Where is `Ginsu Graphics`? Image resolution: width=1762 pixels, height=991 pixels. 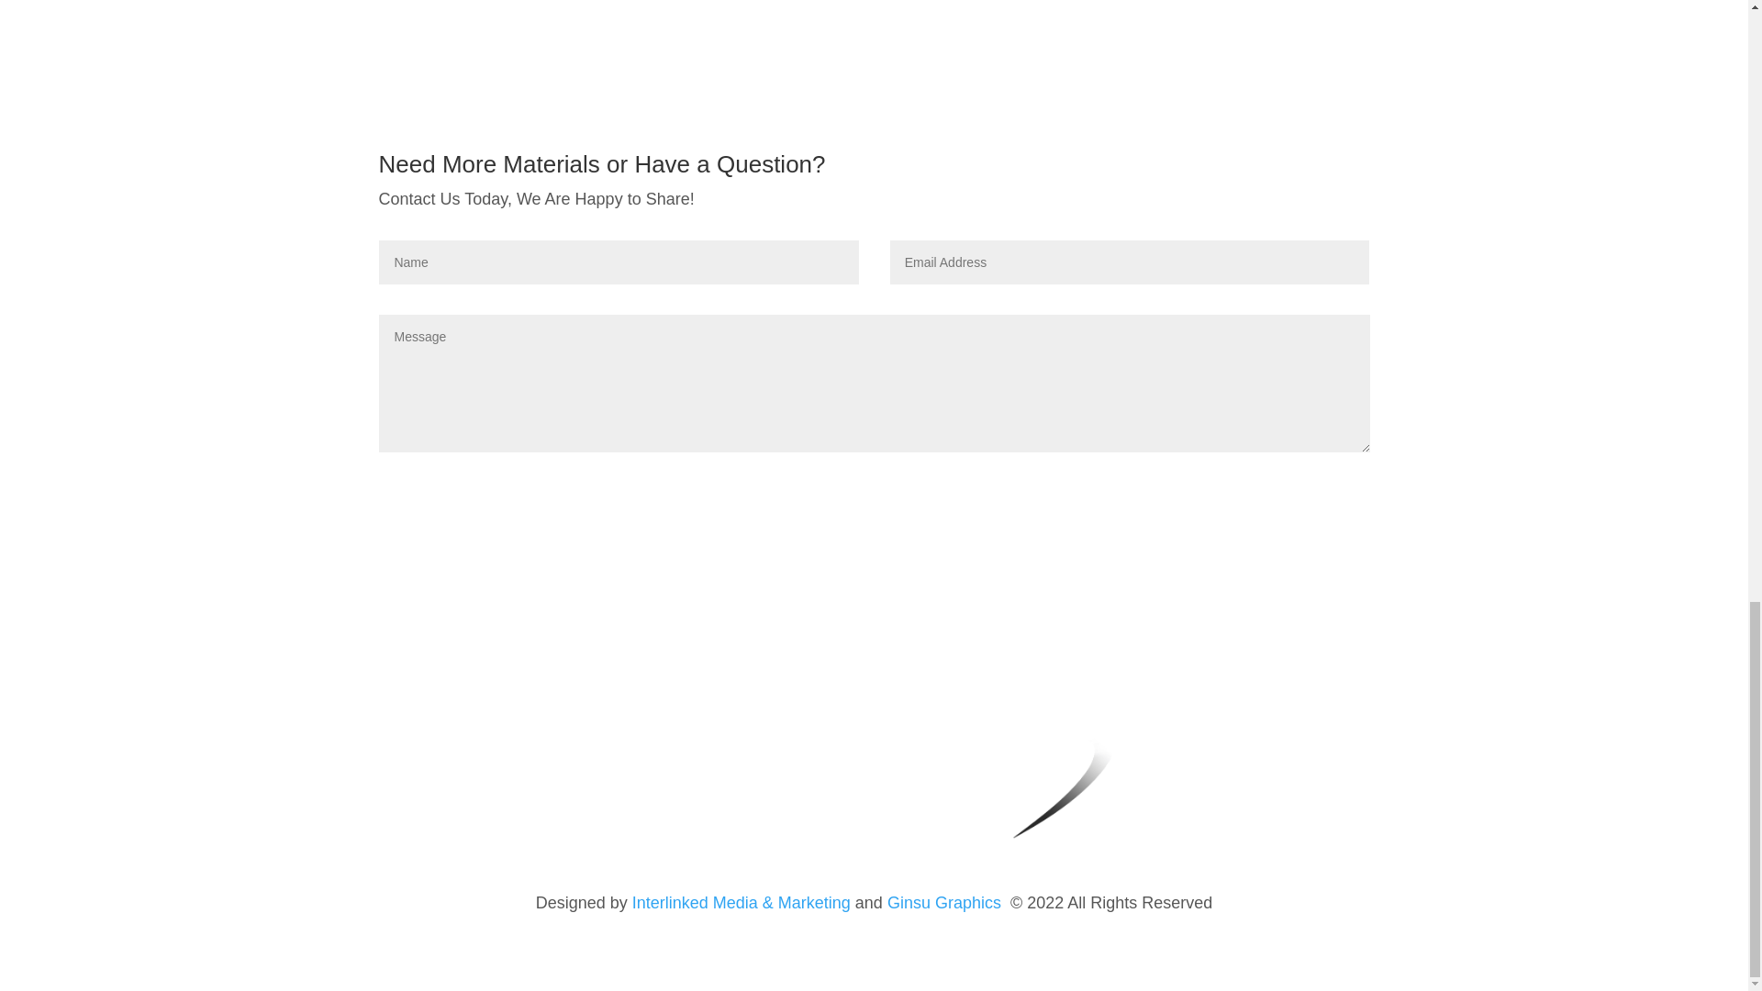
Ginsu Graphics is located at coordinates (943, 903).